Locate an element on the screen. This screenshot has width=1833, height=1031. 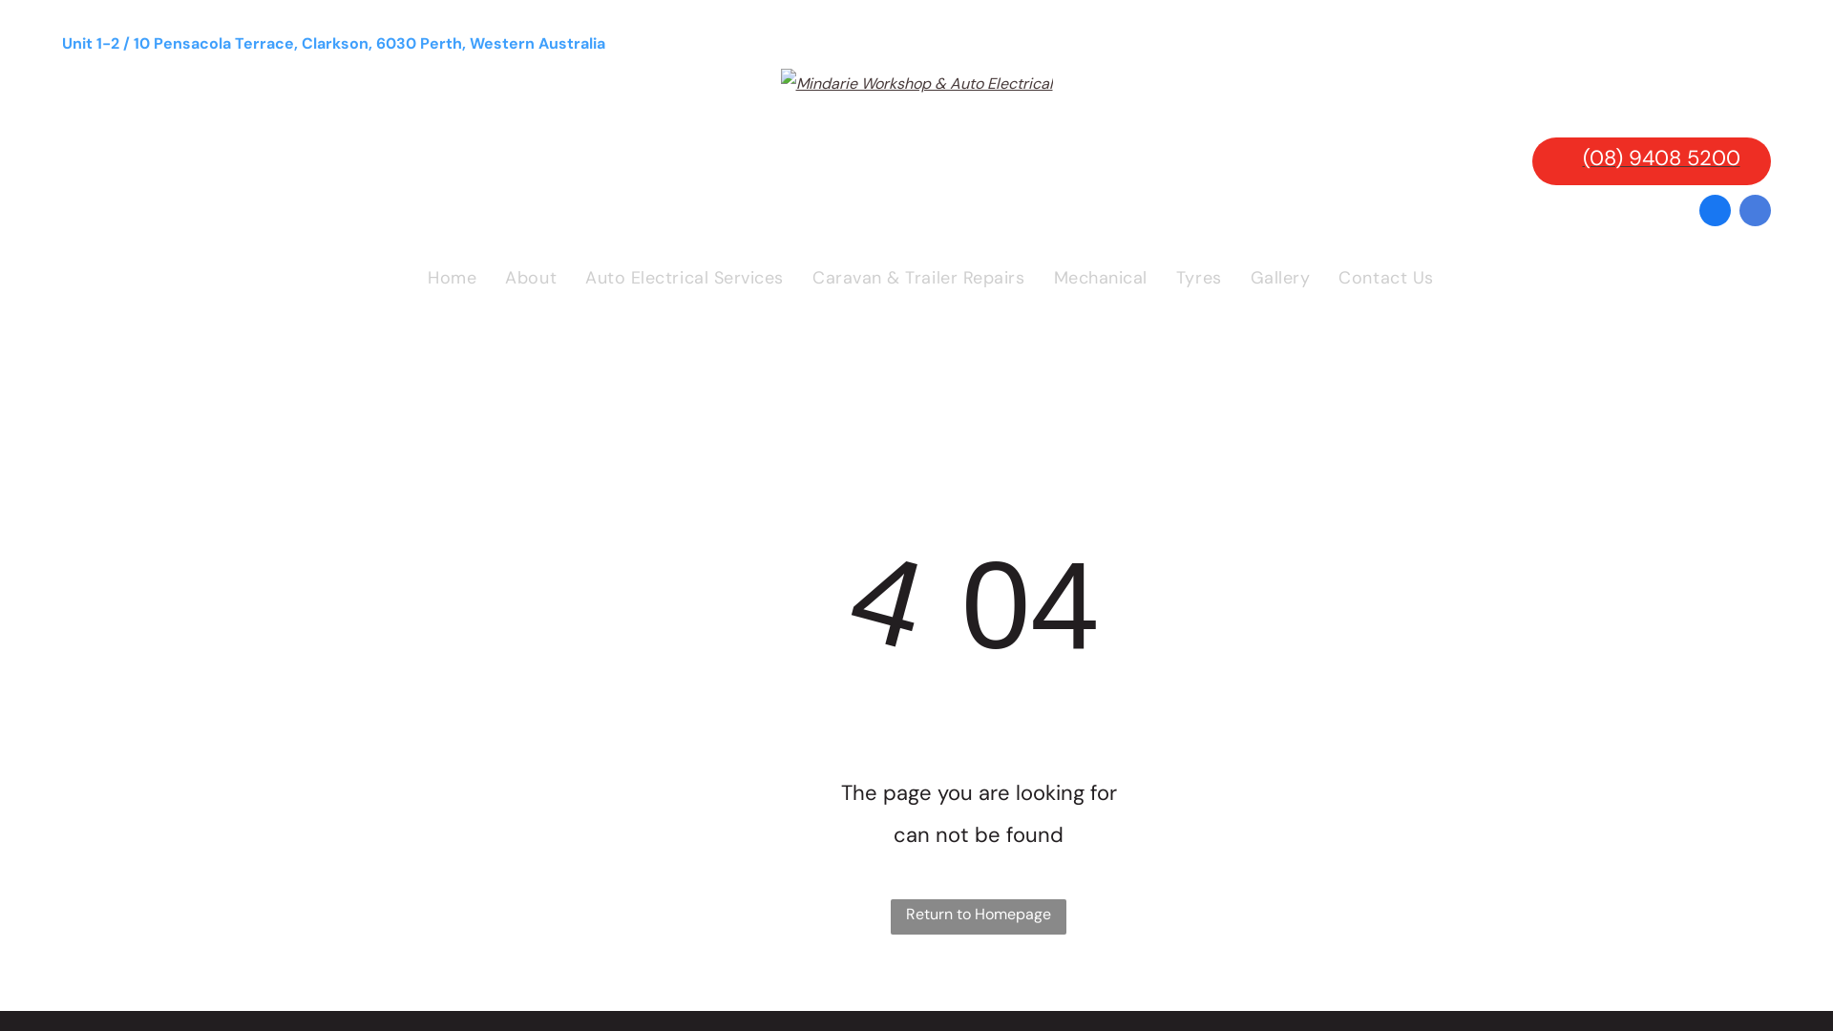
Gallery is located at coordinates (1281, 277).